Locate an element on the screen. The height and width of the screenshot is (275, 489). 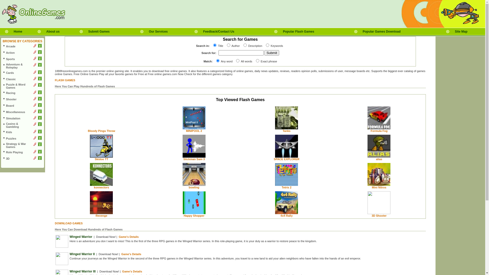
Play Casino & Gambling Flash Games is located at coordinates (35, 125).